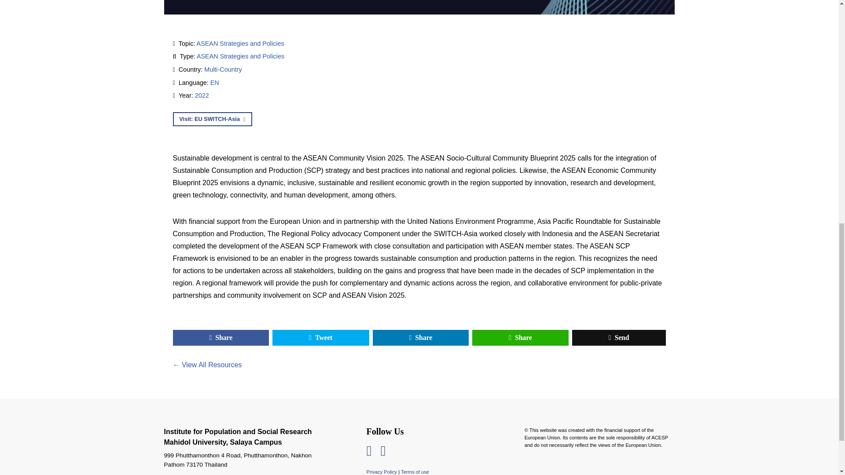 Image resolution: width=845 pixels, height=475 pixels. What do you see at coordinates (240, 56) in the screenshot?
I see `View all posts in ASEAN Strategies and Policies` at bounding box center [240, 56].